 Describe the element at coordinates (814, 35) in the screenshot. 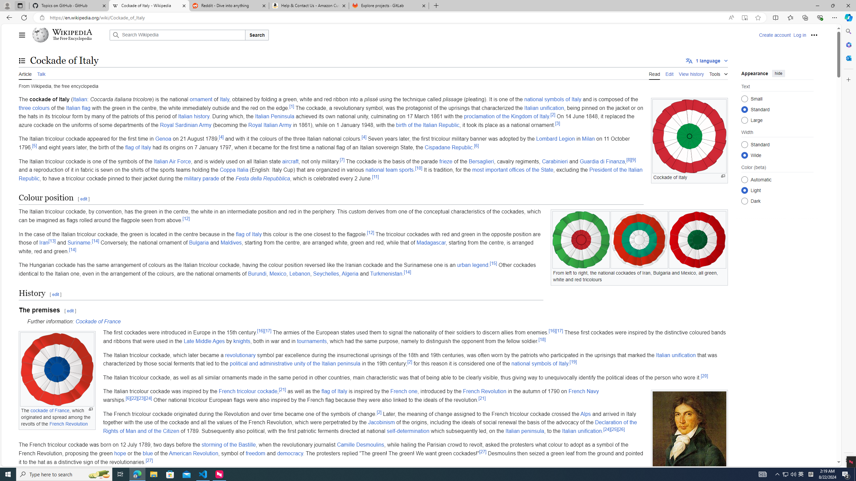

I see `Personal tools` at that location.